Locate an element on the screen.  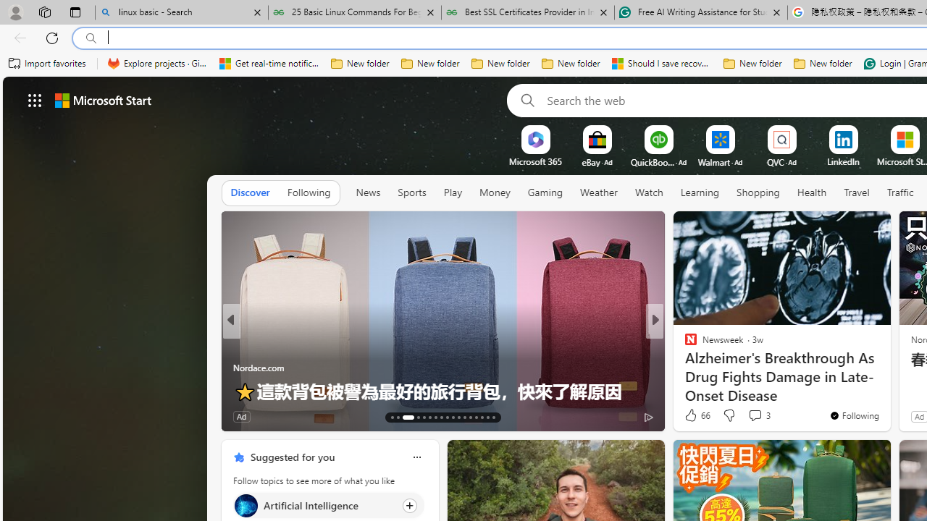
Suggested for you is located at coordinates (293, 457).